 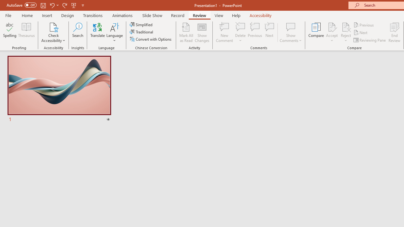 What do you see at coordinates (27, 32) in the screenshot?
I see `Thesaurus...` at bounding box center [27, 32].